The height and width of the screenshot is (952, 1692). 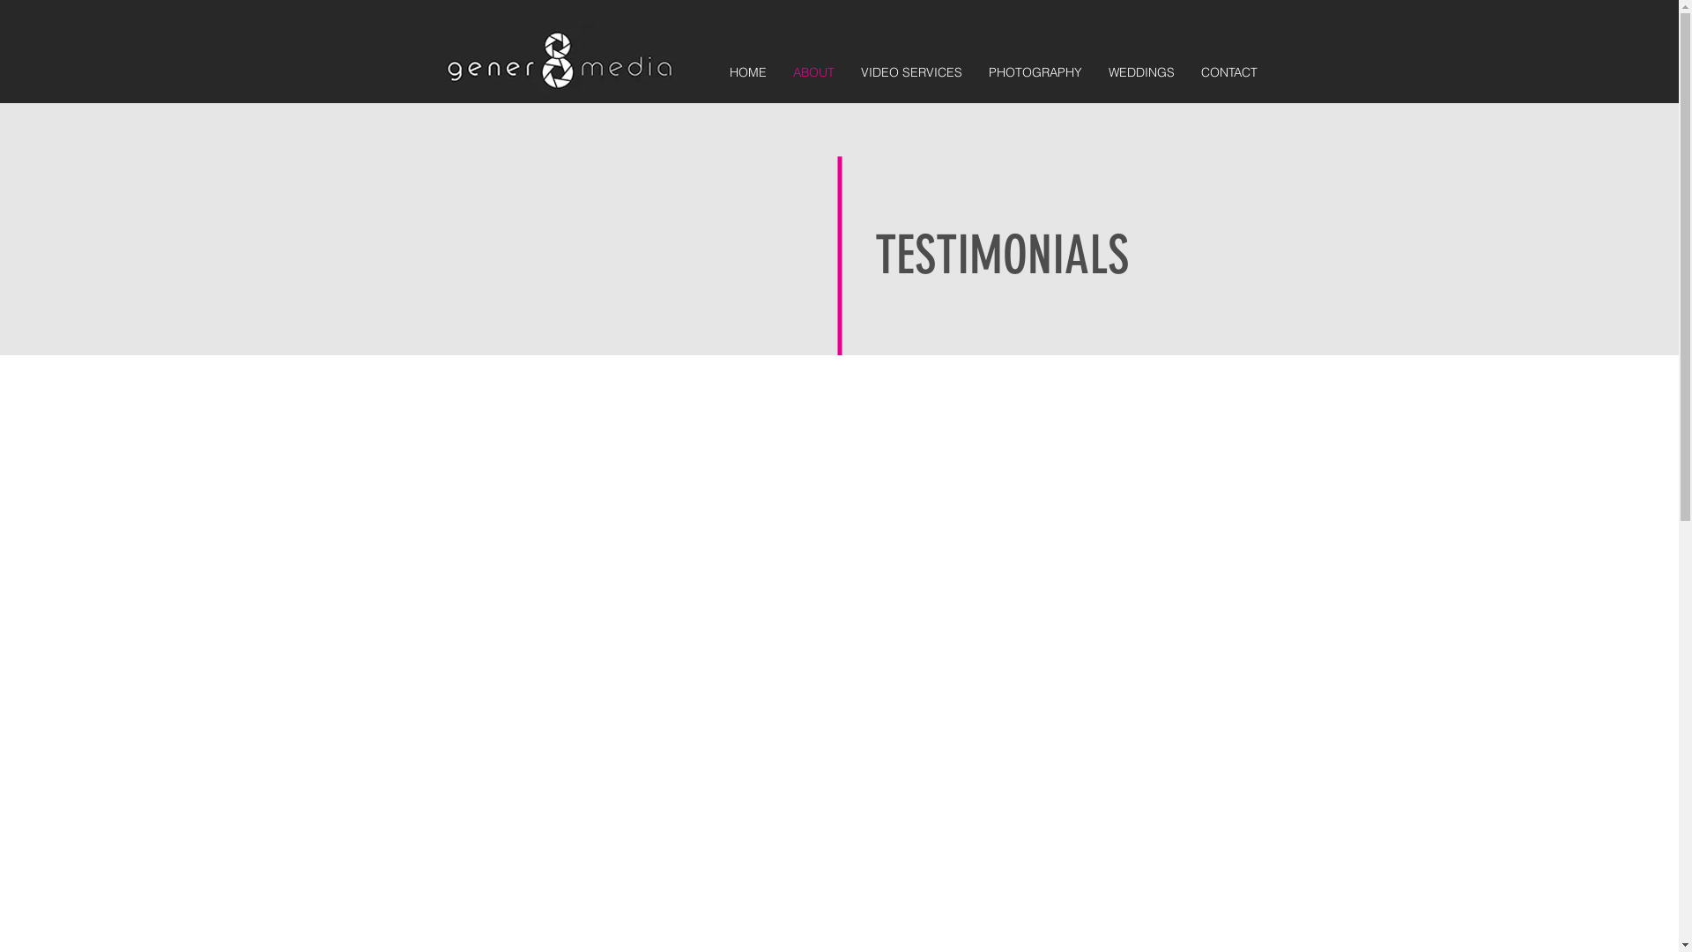 What do you see at coordinates (1035, 72) in the screenshot?
I see `PHOTOGRAPHY` at bounding box center [1035, 72].